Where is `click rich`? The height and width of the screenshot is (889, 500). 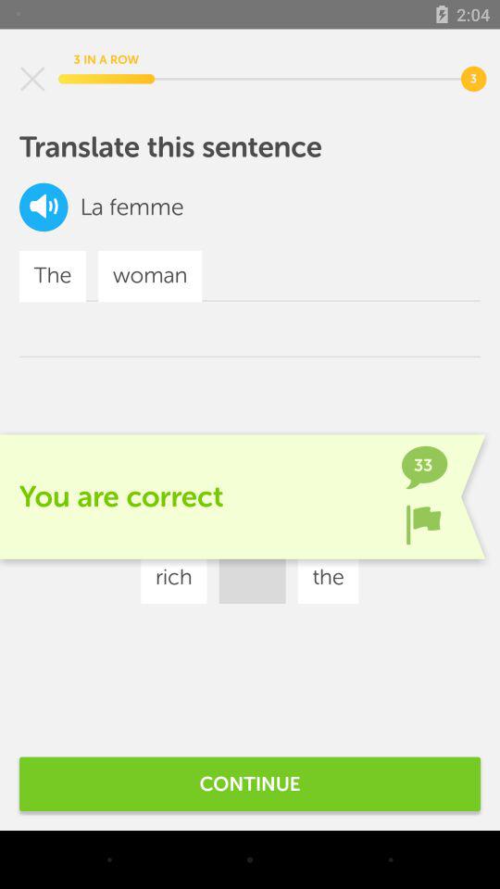
click rich is located at coordinates (174, 578).